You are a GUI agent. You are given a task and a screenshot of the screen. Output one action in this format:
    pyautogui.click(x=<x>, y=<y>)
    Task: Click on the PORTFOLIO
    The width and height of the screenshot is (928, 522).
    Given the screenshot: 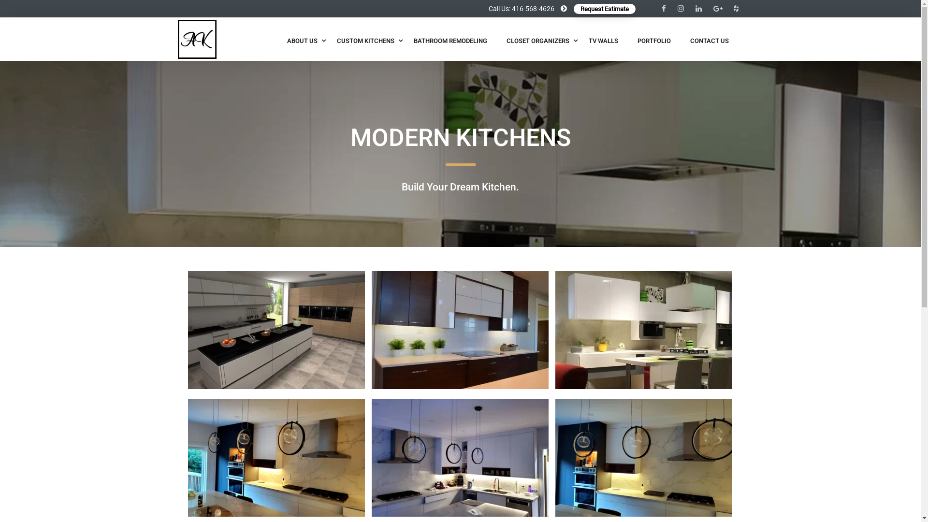 What is the action you would take?
    pyautogui.click(x=653, y=41)
    